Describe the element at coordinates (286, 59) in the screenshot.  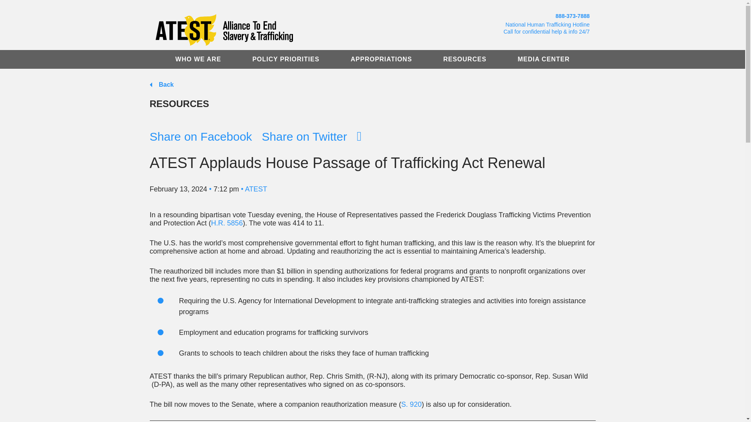
I see `POLICY PRIORITIES` at that location.